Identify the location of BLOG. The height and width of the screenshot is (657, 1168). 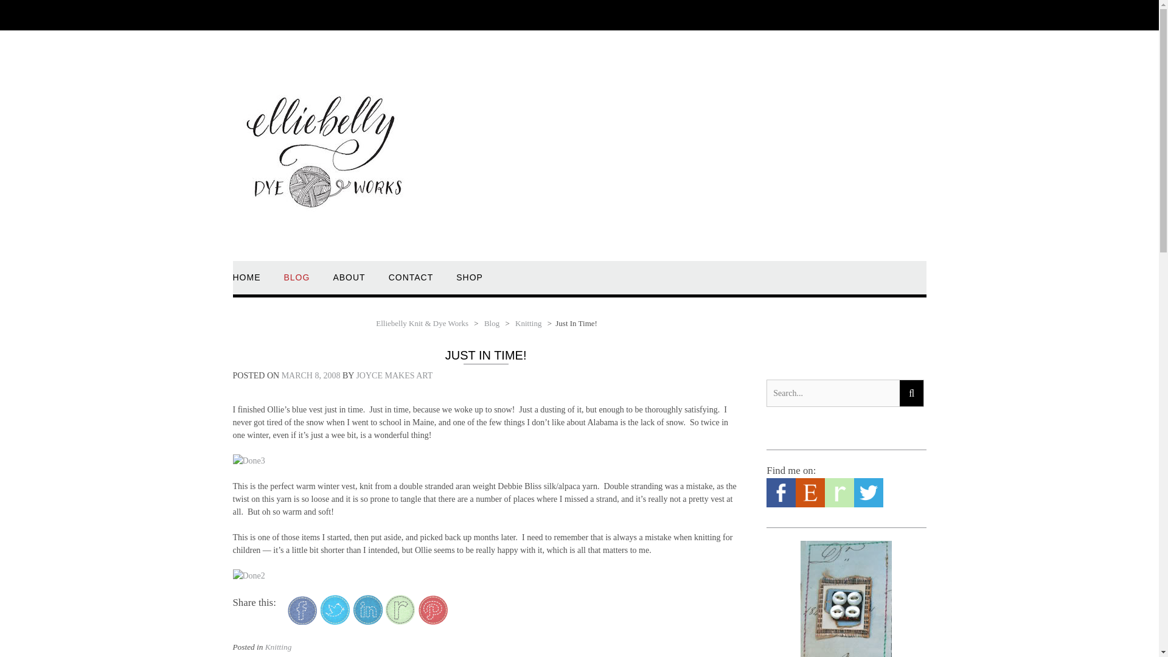
(296, 283).